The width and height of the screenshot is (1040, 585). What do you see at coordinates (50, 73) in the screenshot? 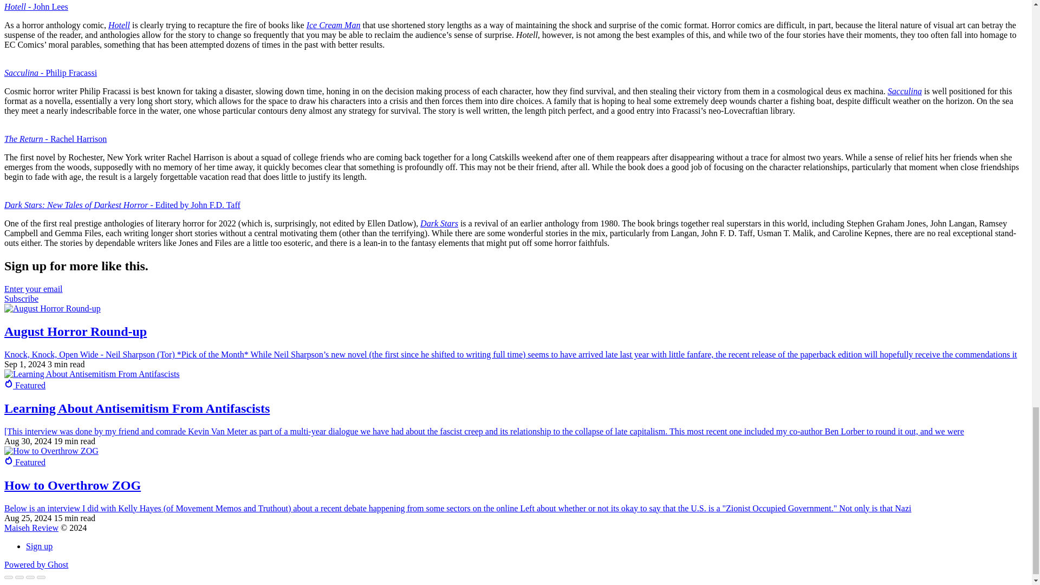
I see `Sacculina - Philip Fracassi` at bounding box center [50, 73].